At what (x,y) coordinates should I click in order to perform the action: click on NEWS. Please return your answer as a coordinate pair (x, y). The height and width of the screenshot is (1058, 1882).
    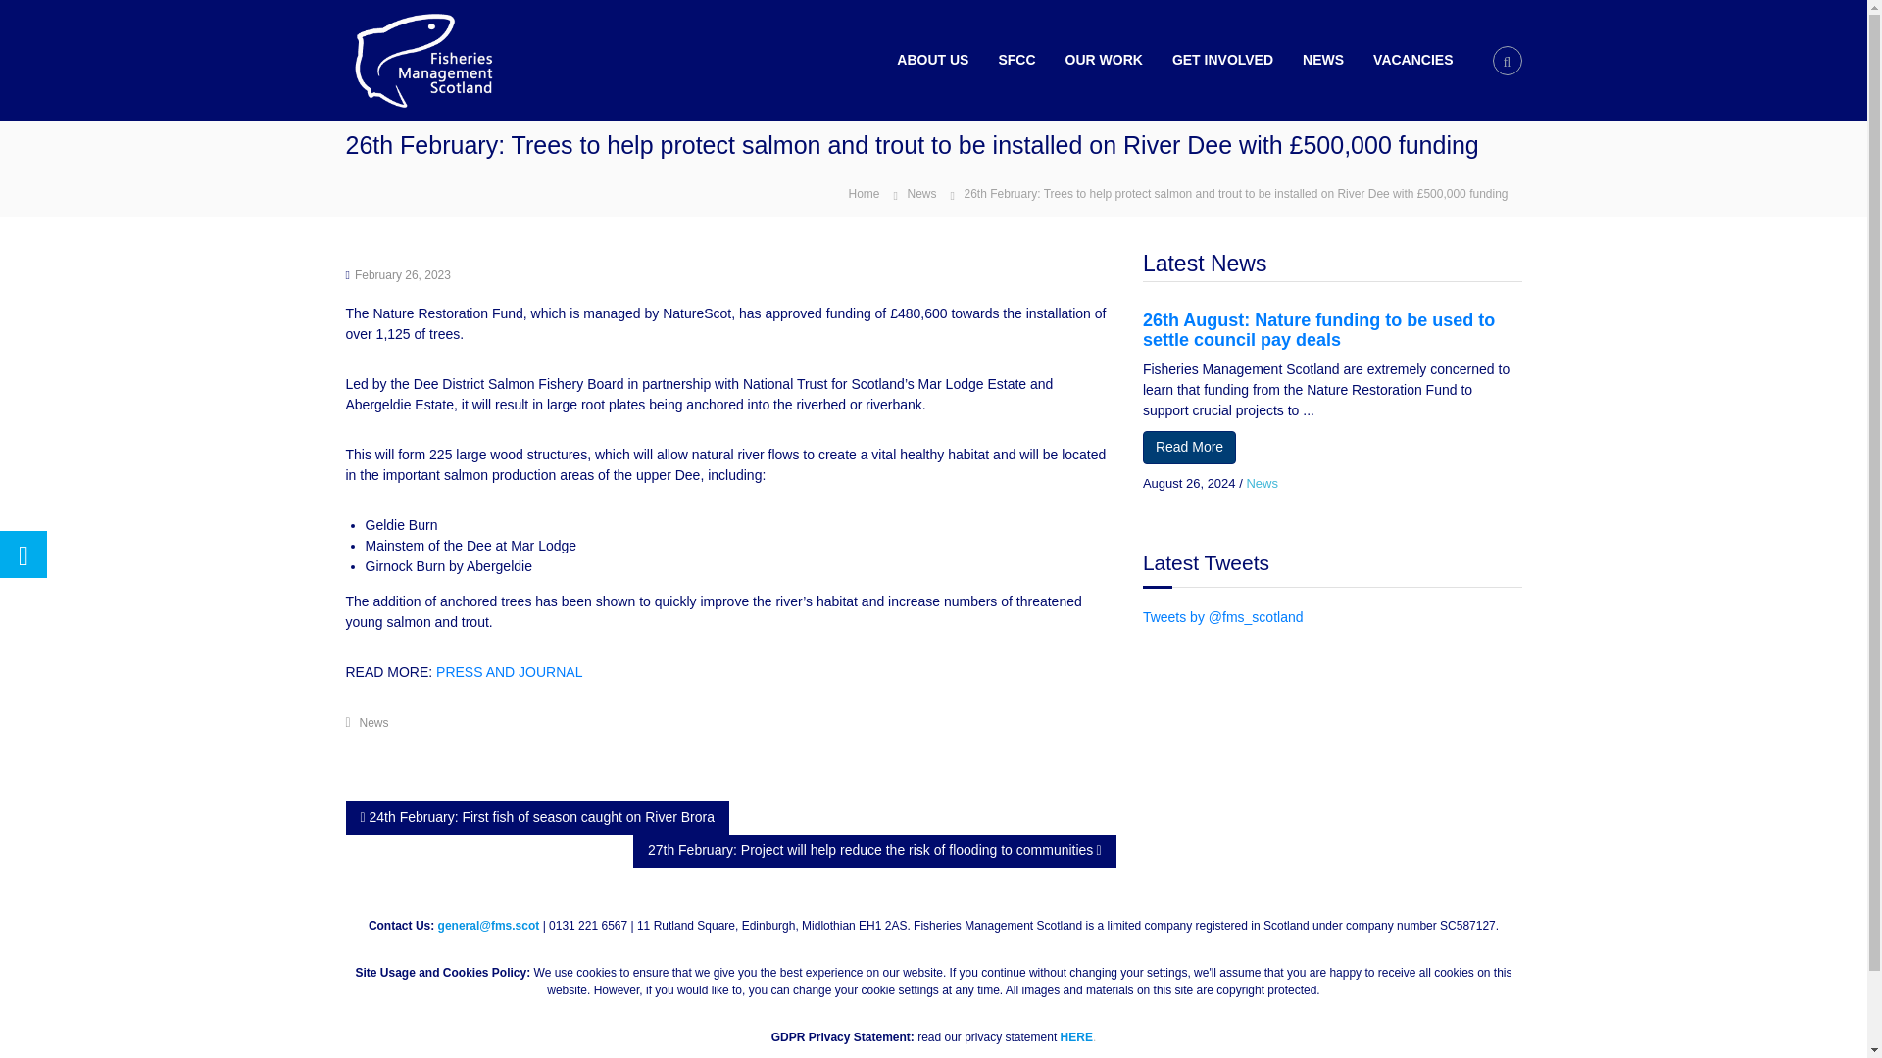
    Looking at the image, I should click on (1322, 59).